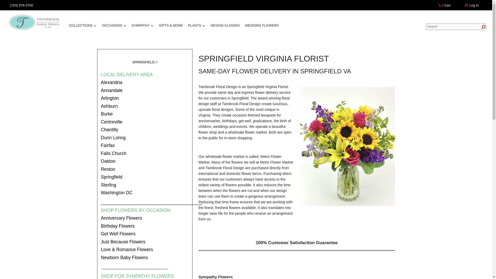  Describe the element at coordinates (473, 6) in the screenshot. I see `log In` at that location.